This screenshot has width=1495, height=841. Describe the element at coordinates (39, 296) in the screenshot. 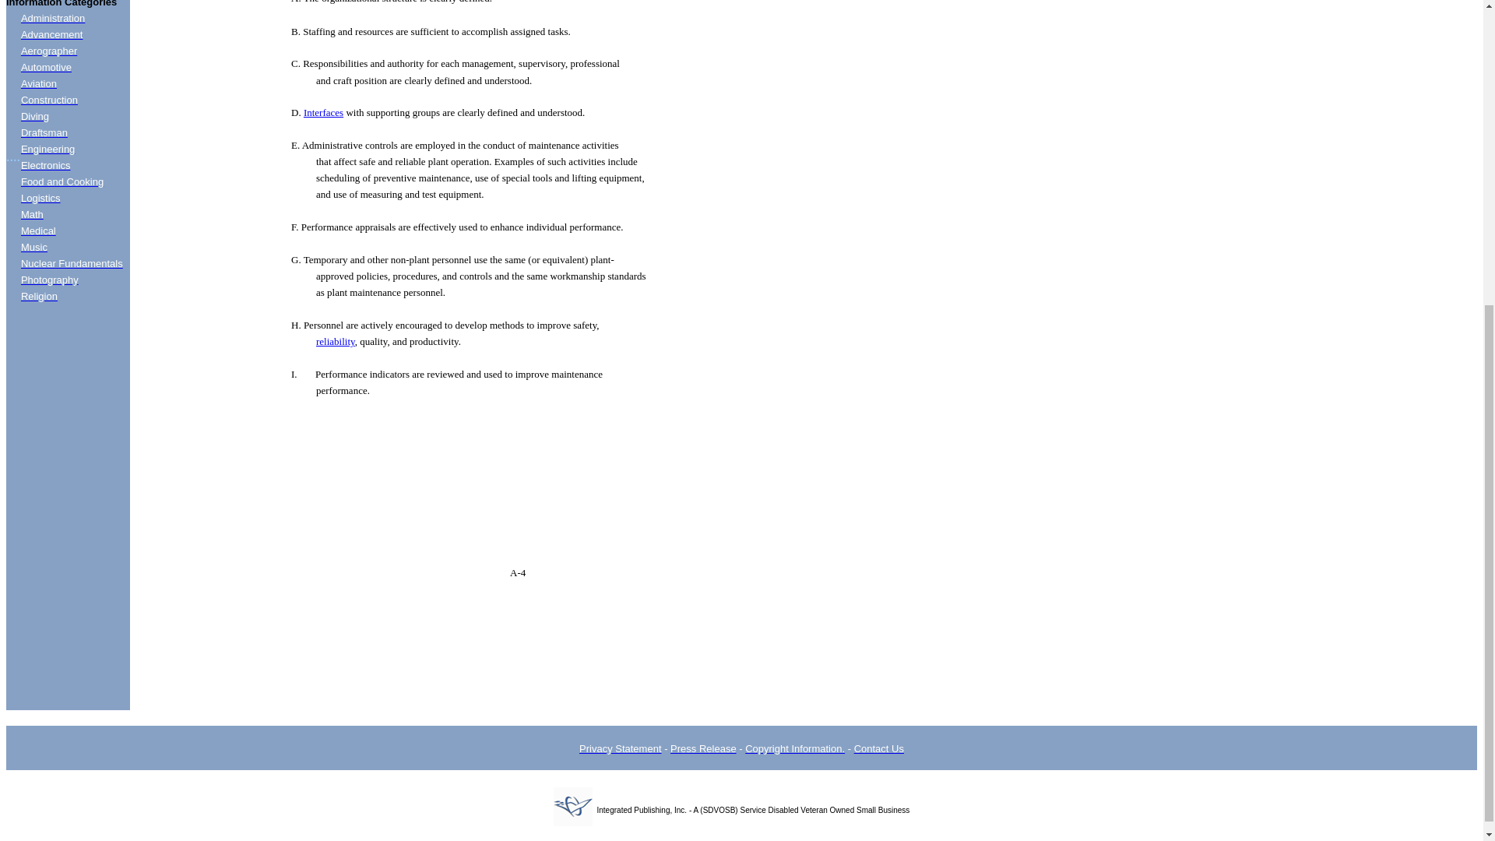

I see `Religion` at that location.